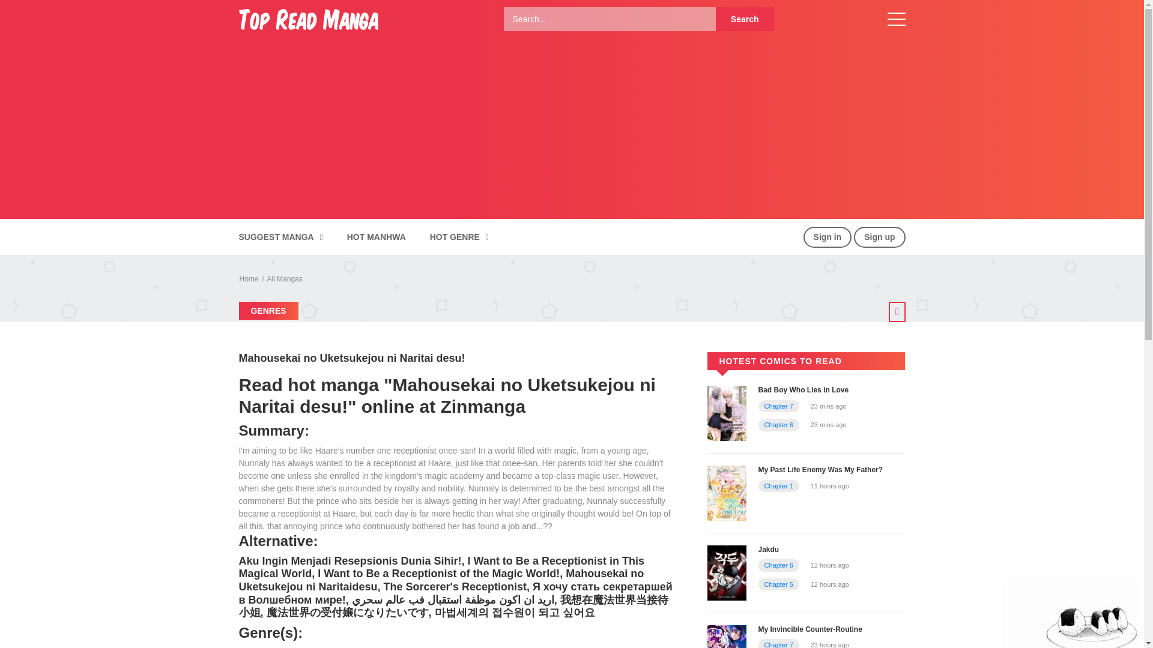 This screenshot has height=648, width=1153. I want to click on HOT MANHWA, so click(376, 237).